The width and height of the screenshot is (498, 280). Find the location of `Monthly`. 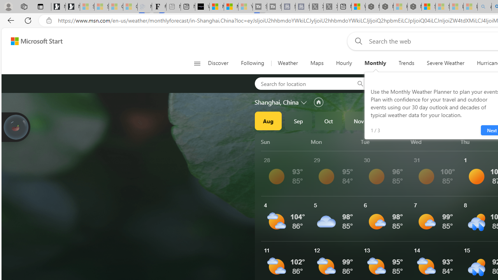

Monthly is located at coordinates (375, 63).